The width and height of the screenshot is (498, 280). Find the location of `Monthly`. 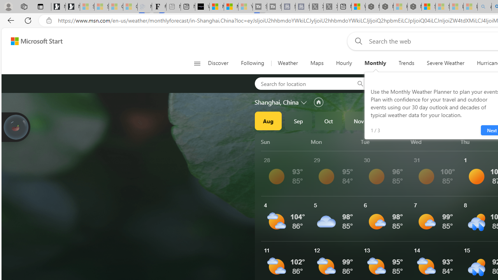

Monthly is located at coordinates (375, 63).